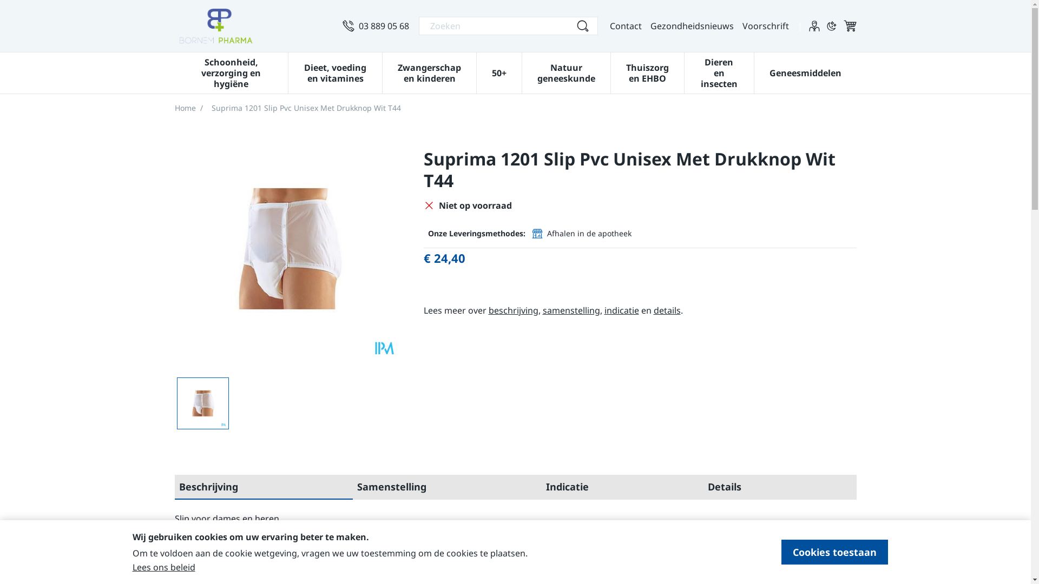 This screenshot has height=584, width=1039. Describe the element at coordinates (692, 26) in the screenshot. I see `Gezondheidsnieuws` at that location.